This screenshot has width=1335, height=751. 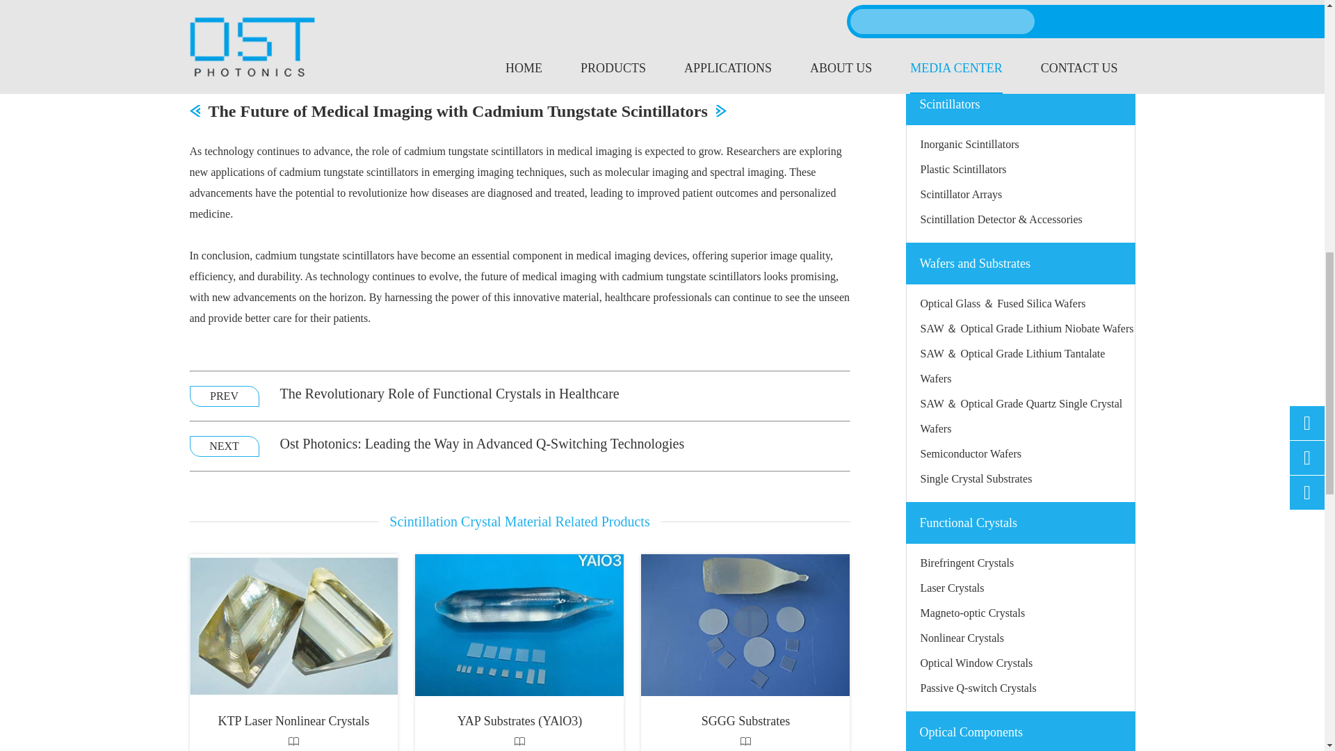 I want to click on KTP Laser Nonlinear Crystals, so click(x=293, y=625).